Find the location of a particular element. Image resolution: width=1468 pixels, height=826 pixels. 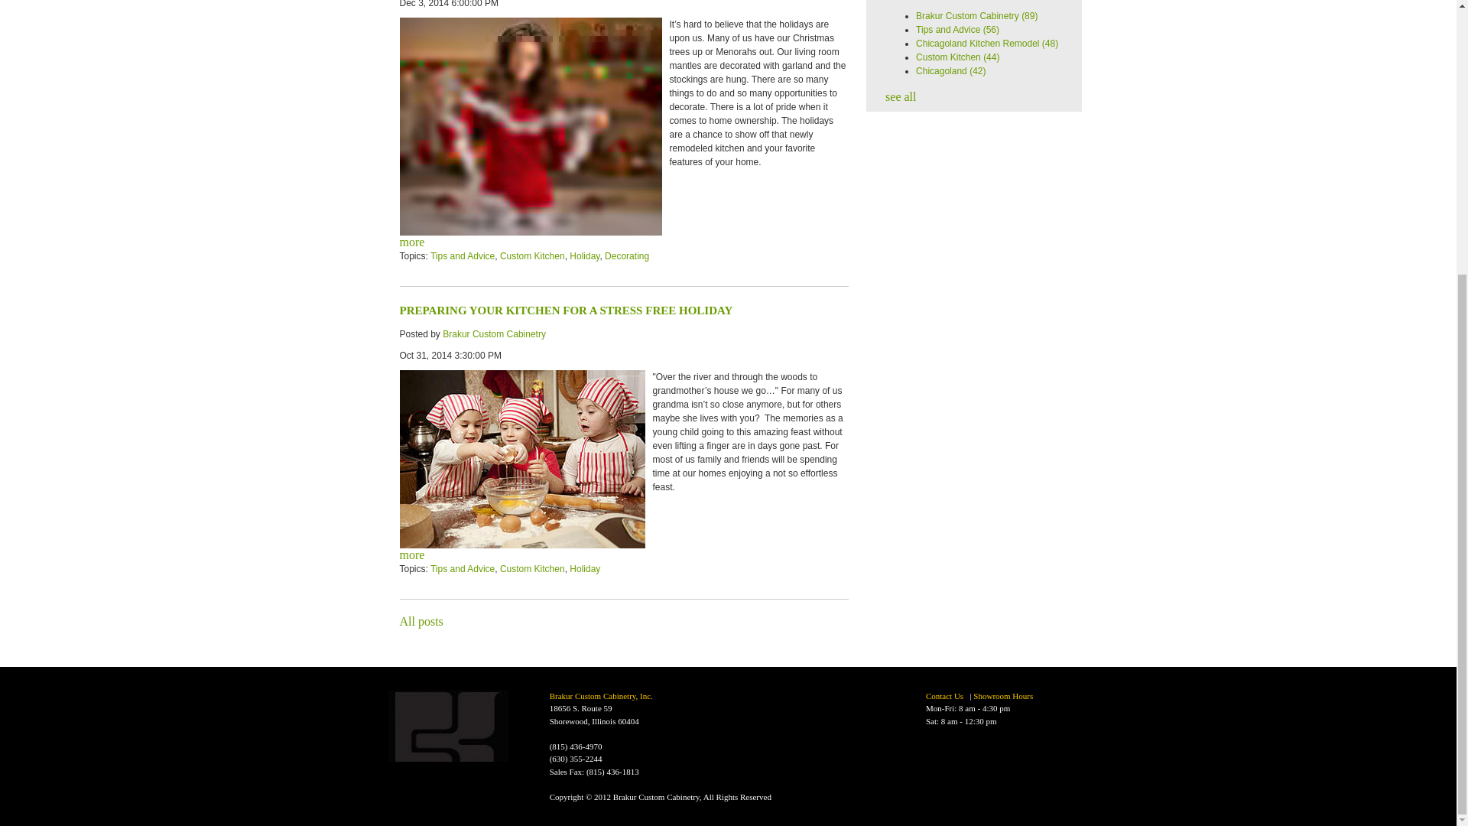

Tips and Advice is located at coordinates (462, 568).